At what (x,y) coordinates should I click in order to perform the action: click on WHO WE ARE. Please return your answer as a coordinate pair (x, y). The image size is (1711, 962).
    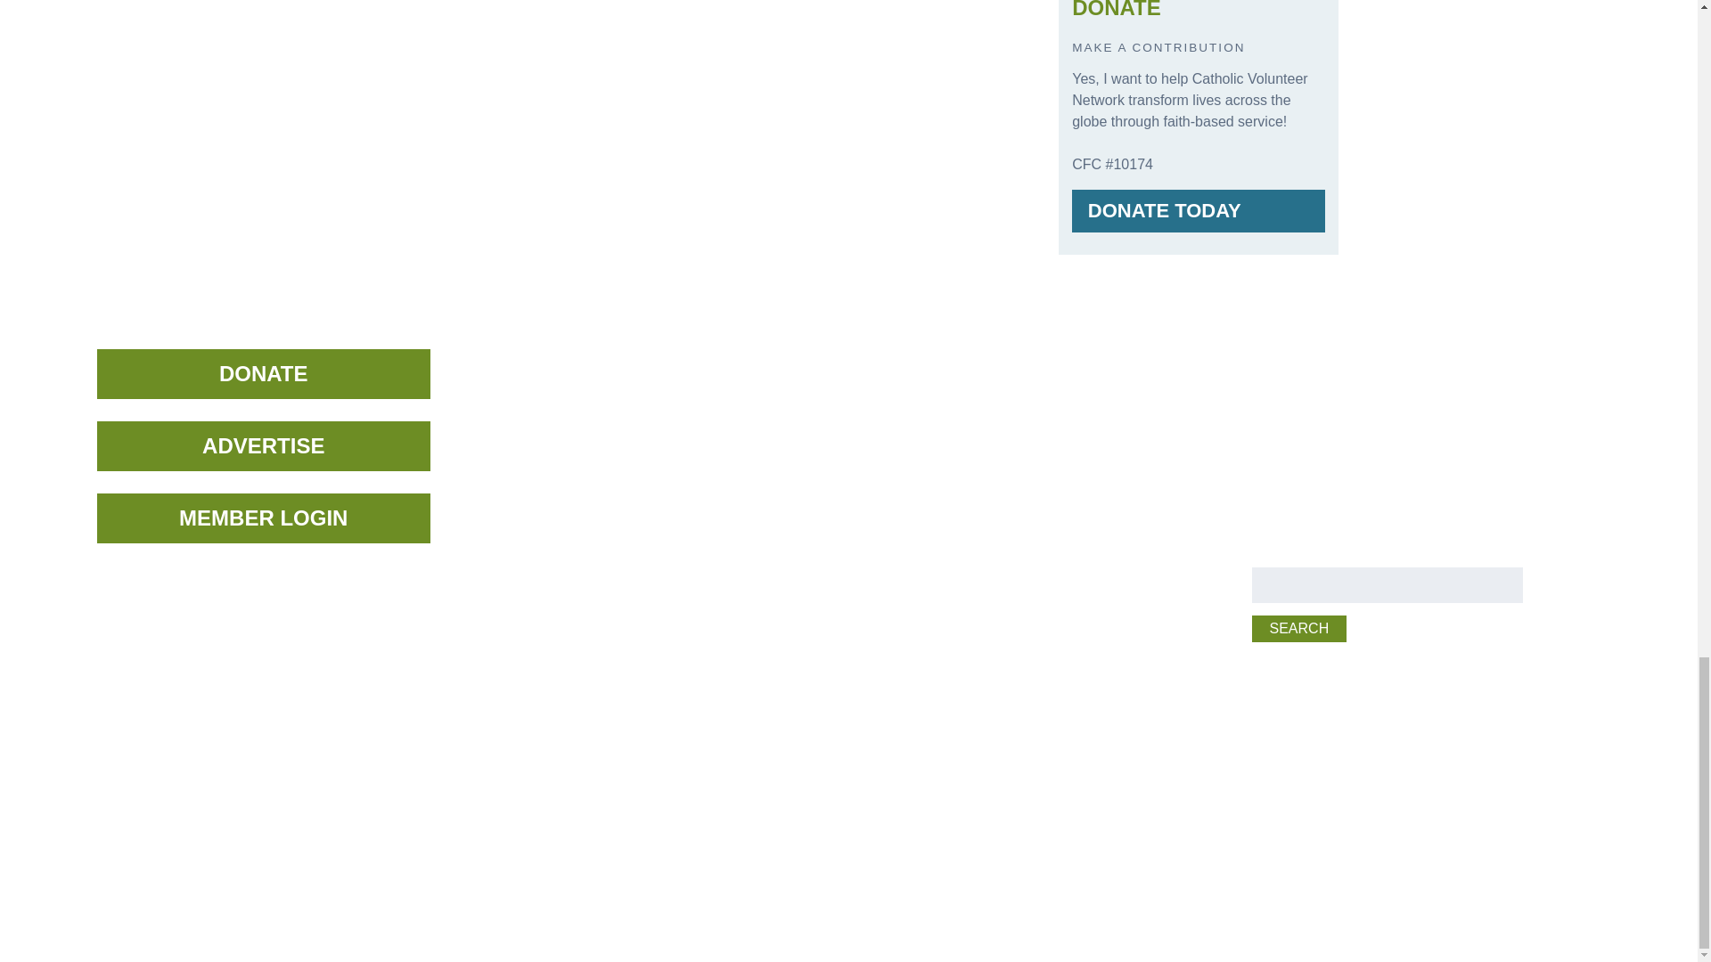
    Looking at the image, I should click on (545, 362).